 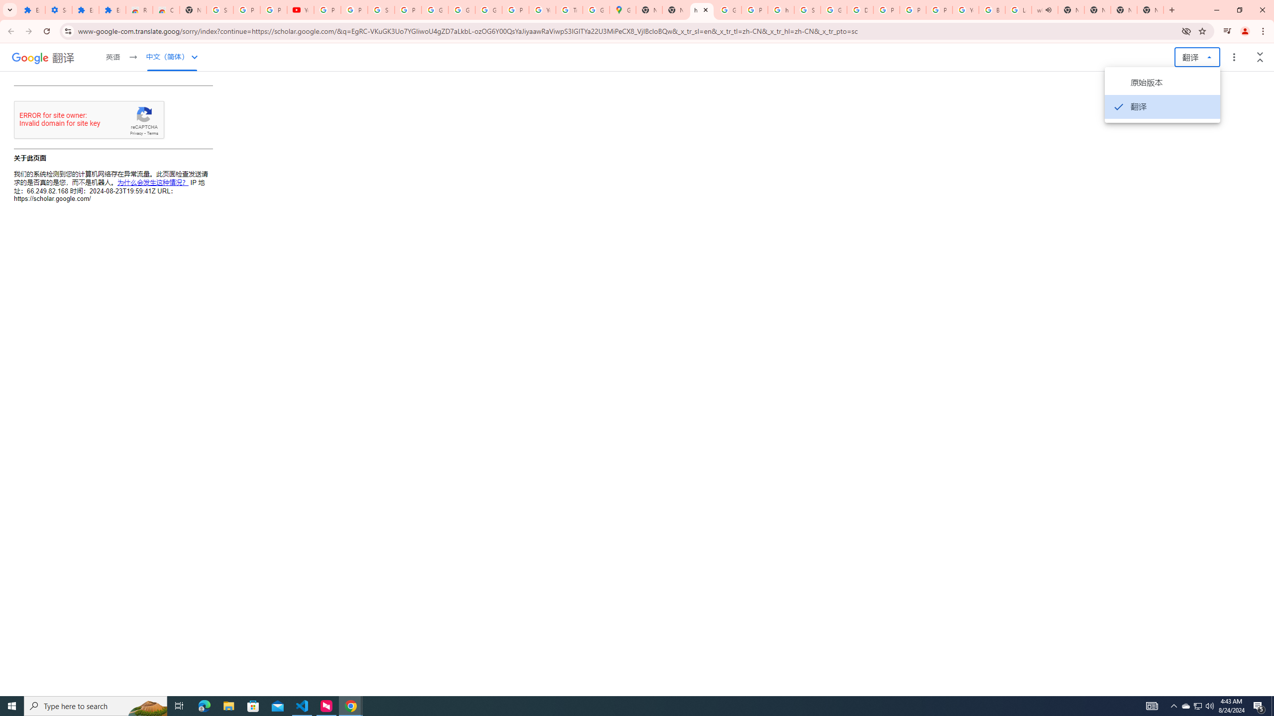 What do you see at coordinates (138, 10) in the screenshot?
I see `Reviews: Helix Fruit Jump Arcade Game` at bounding box center [138, 10].